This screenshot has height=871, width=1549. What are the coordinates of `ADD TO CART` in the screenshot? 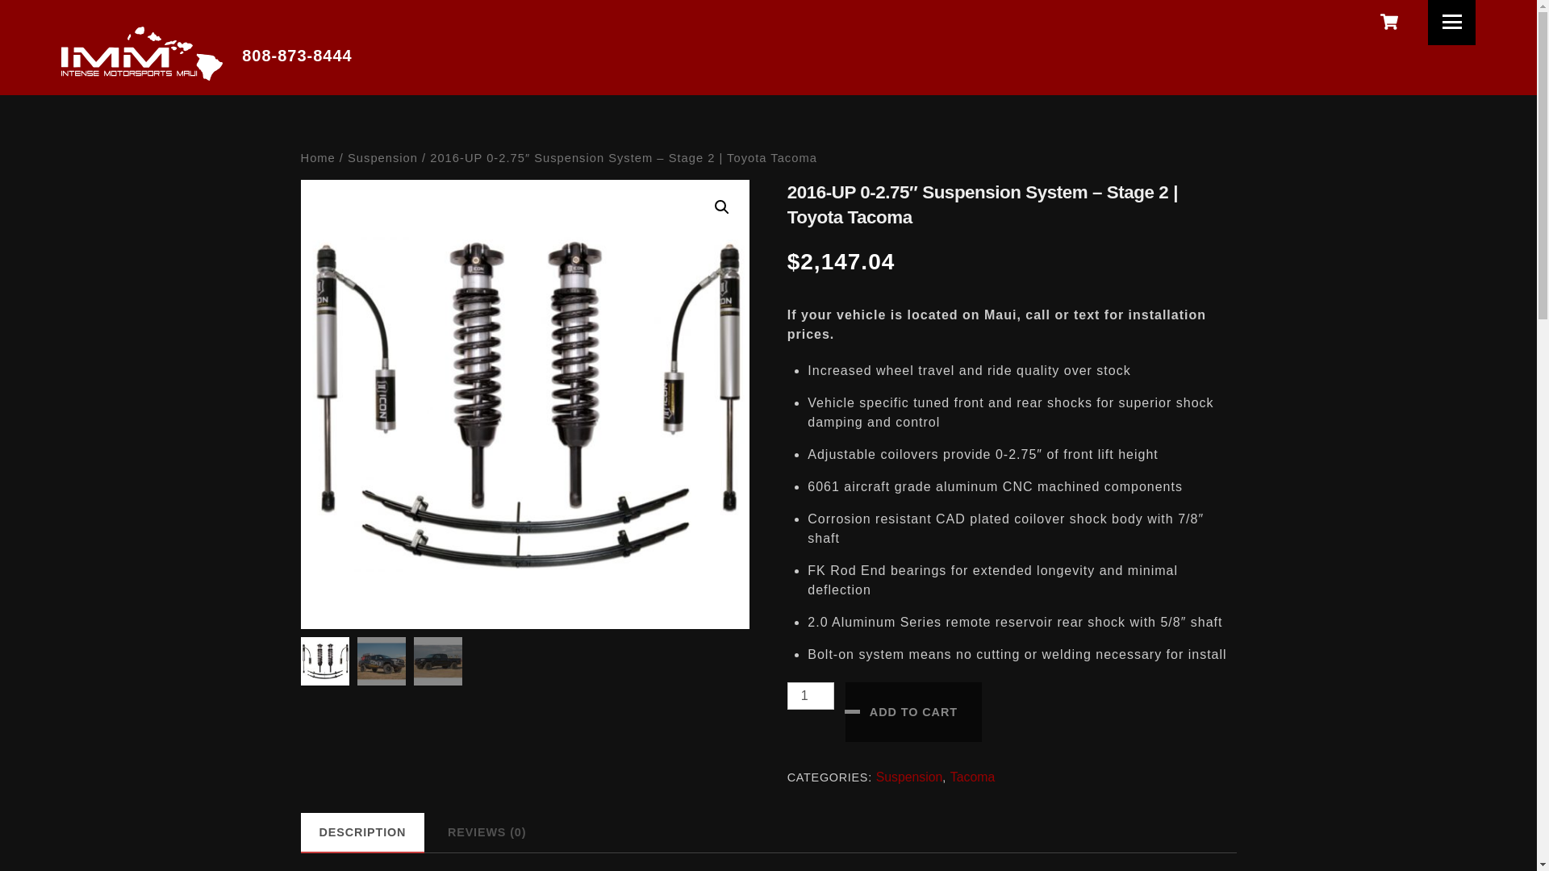 It's located at (913, 711).